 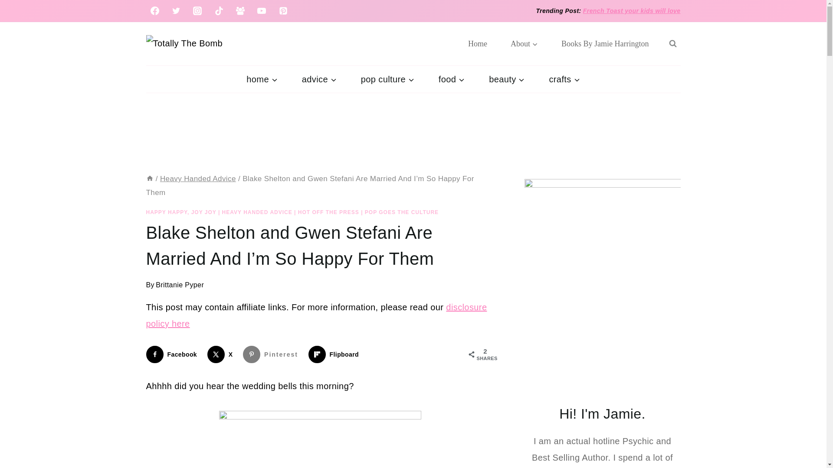 I want to click on Books By Jamie Harrington, so click(x=605, y=43).